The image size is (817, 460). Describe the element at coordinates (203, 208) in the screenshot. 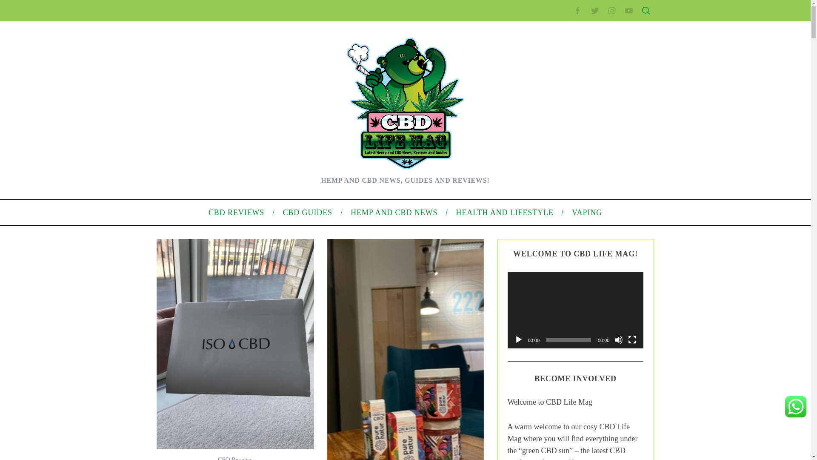

I see `About The Author` at that location.